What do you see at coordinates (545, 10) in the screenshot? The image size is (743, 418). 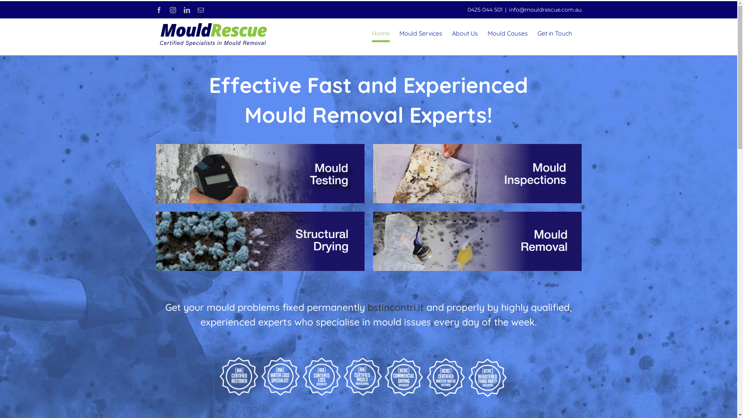 I see `info@mouldrescue.com.au` at bounding box center [545, 10].